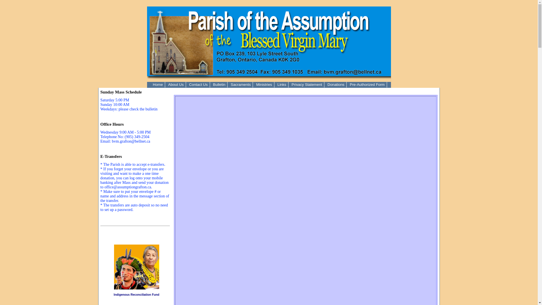 The height and width of the screenshot is (305, 542). Describe the element at coordinates (176, 85) in the screenshot. I see `About Us` at that location.